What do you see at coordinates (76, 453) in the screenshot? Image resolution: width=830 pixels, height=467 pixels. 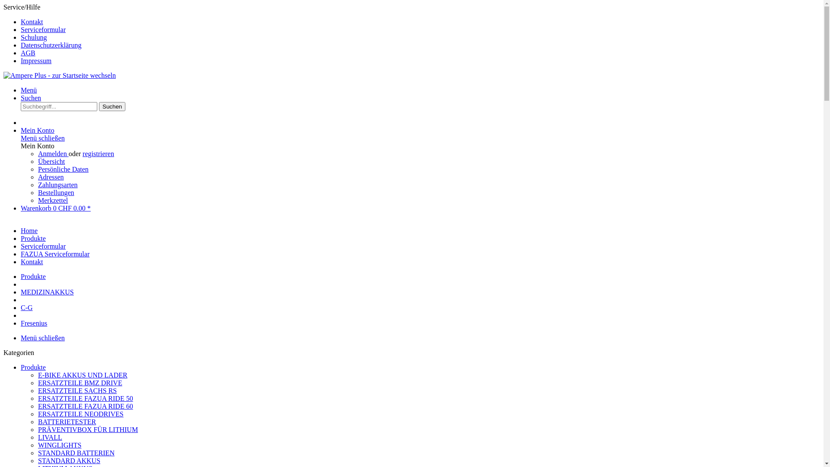 I see `STANDARD BATTERIEN` at bounding box center [76, 453].